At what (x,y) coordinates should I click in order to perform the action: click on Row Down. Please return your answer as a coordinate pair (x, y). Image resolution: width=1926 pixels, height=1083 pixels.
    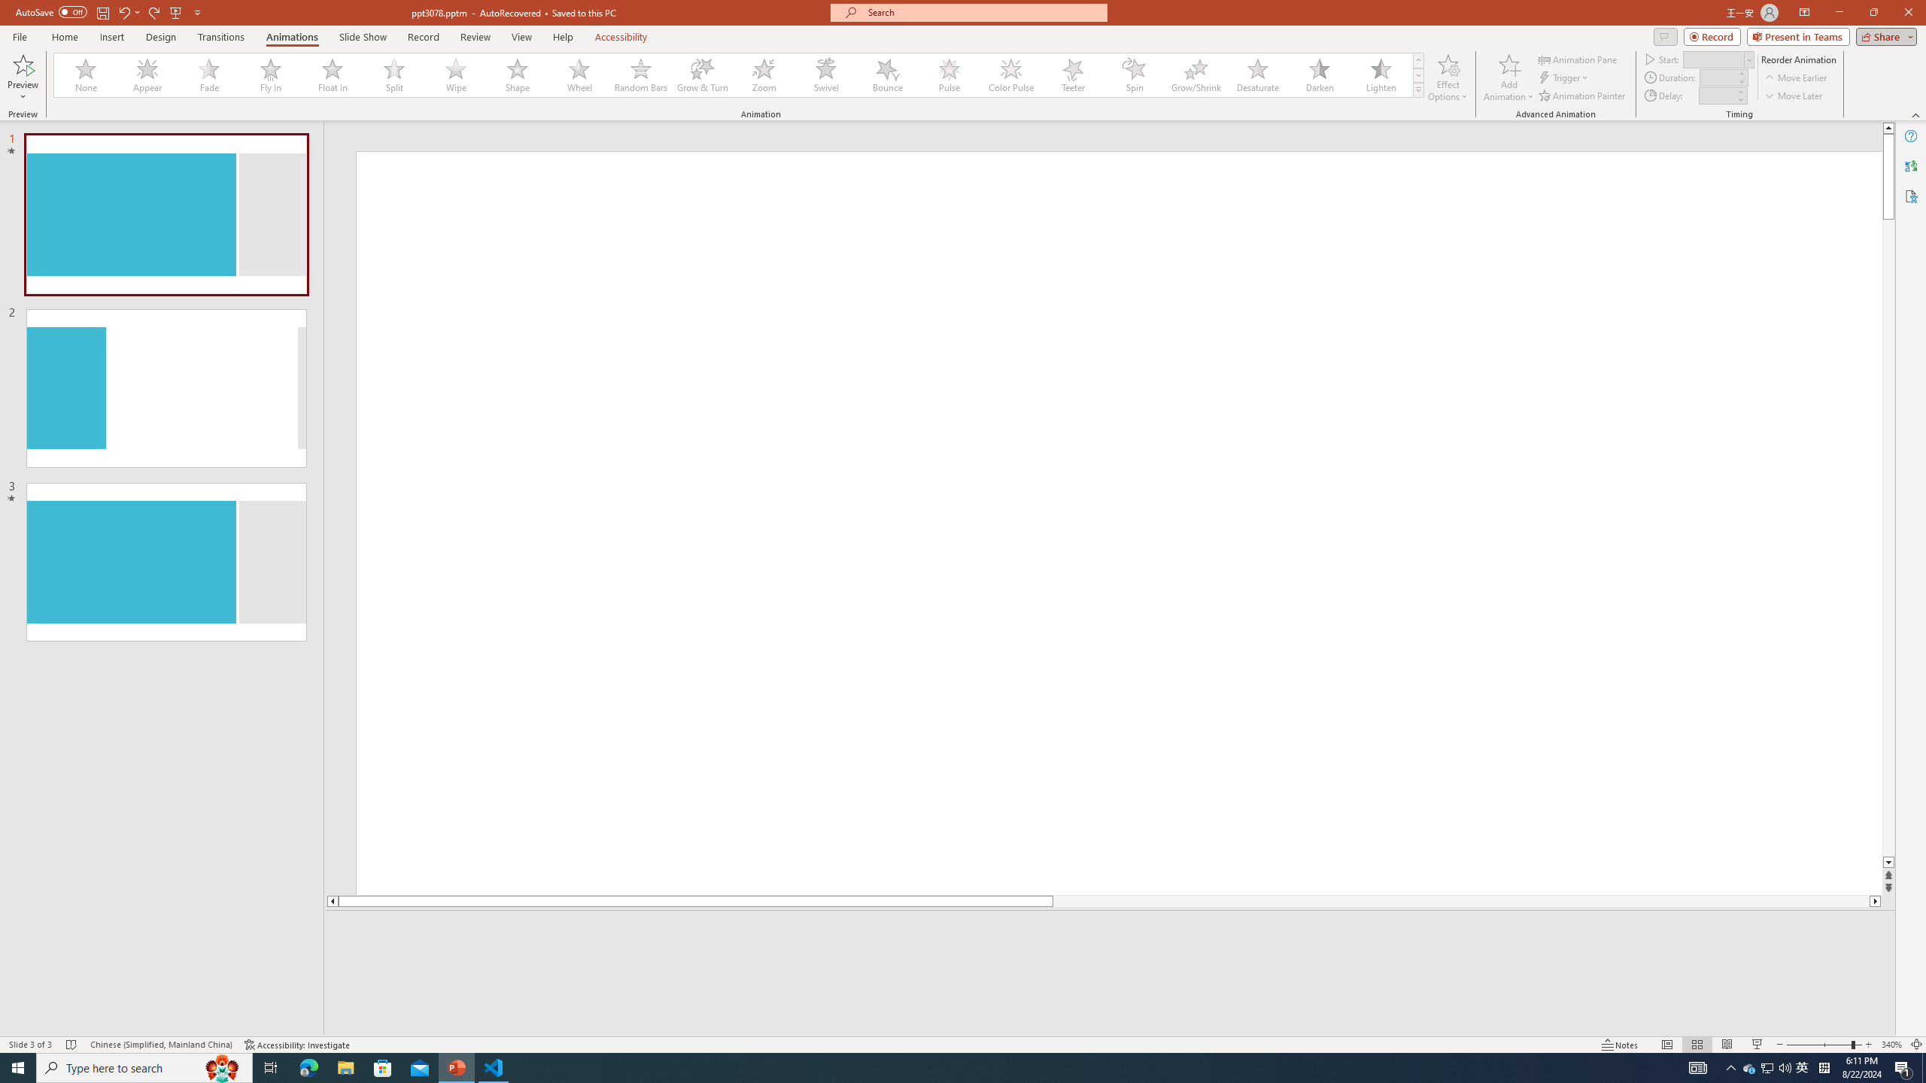
    Looking at the image, I should click on (1418, 75).